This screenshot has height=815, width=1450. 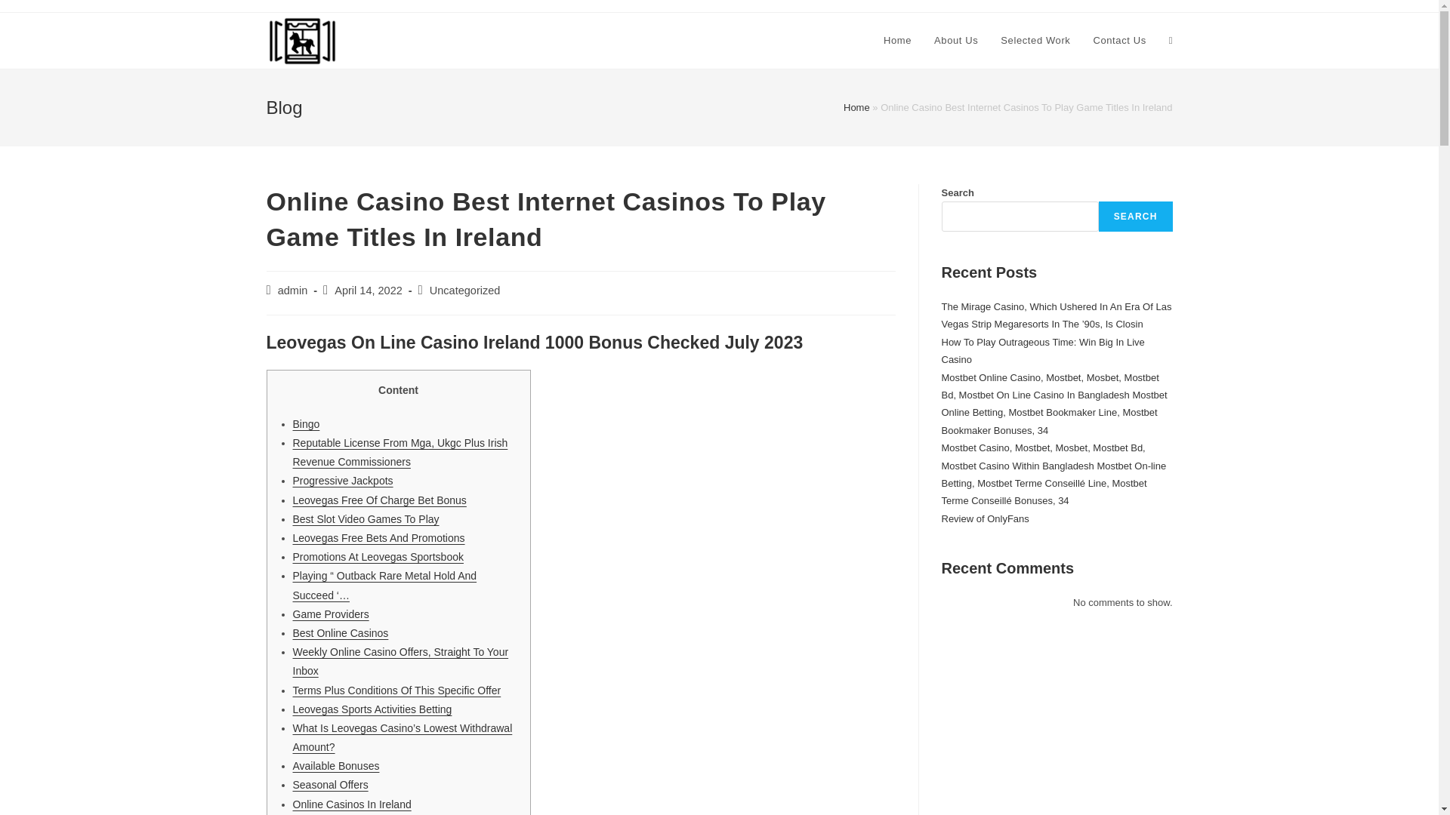 I want to click on Home, so click(x=897, y=41).